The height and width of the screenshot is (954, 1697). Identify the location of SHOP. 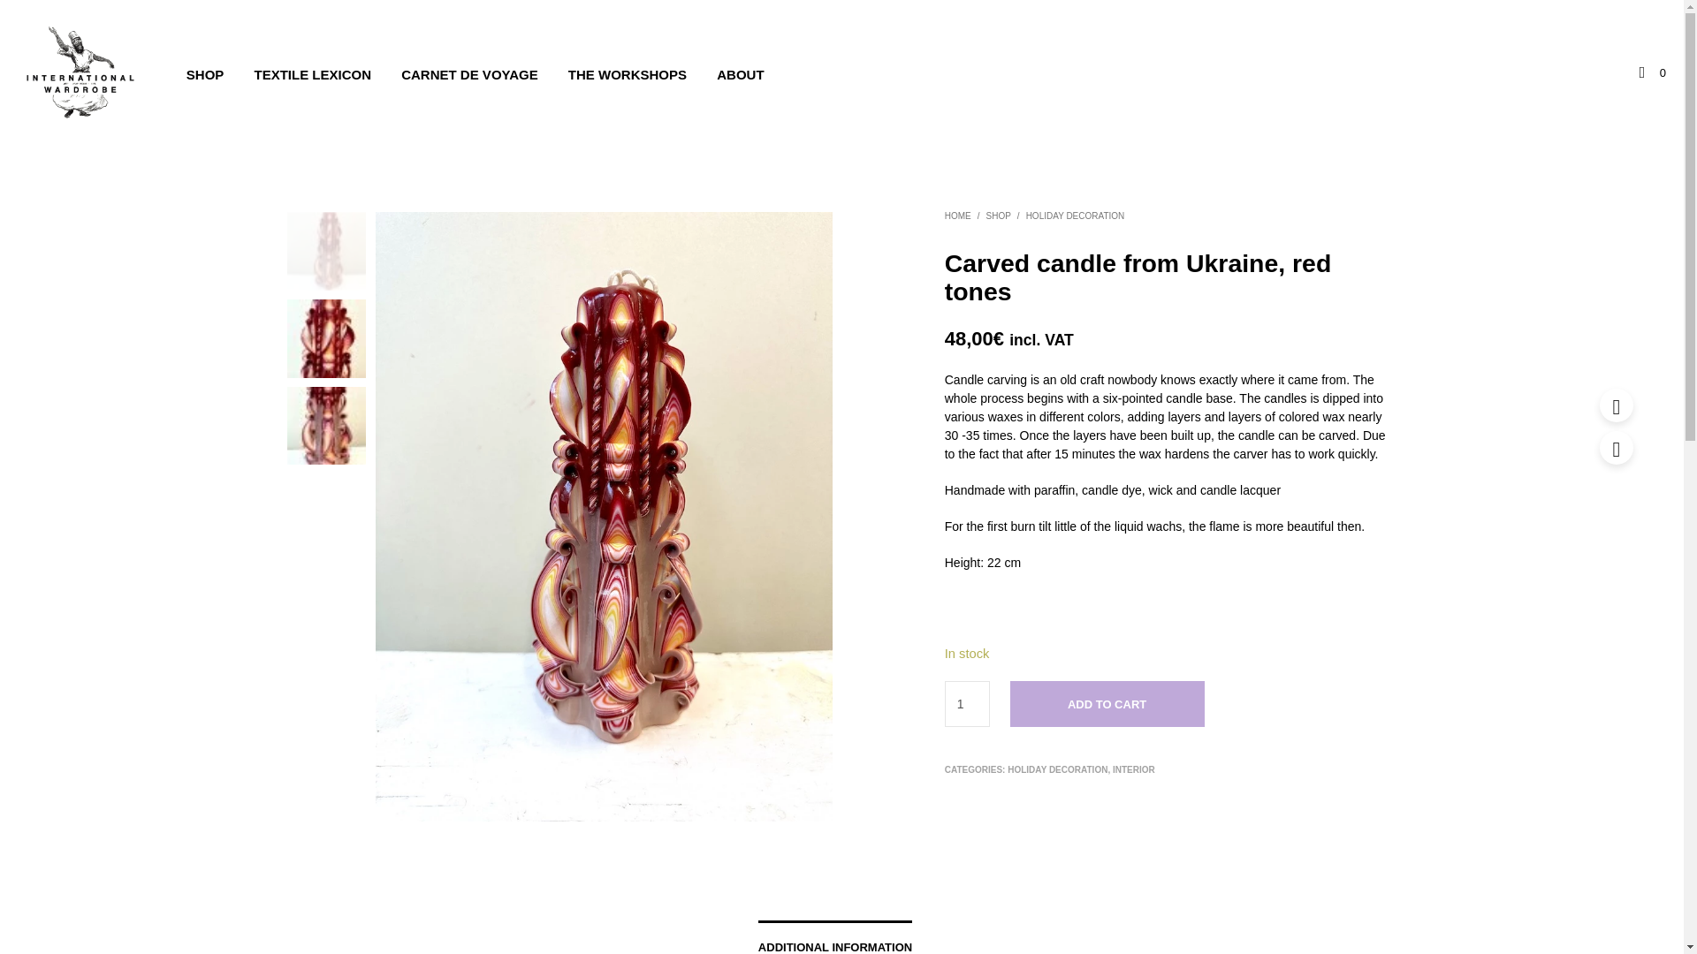
(999, 216).